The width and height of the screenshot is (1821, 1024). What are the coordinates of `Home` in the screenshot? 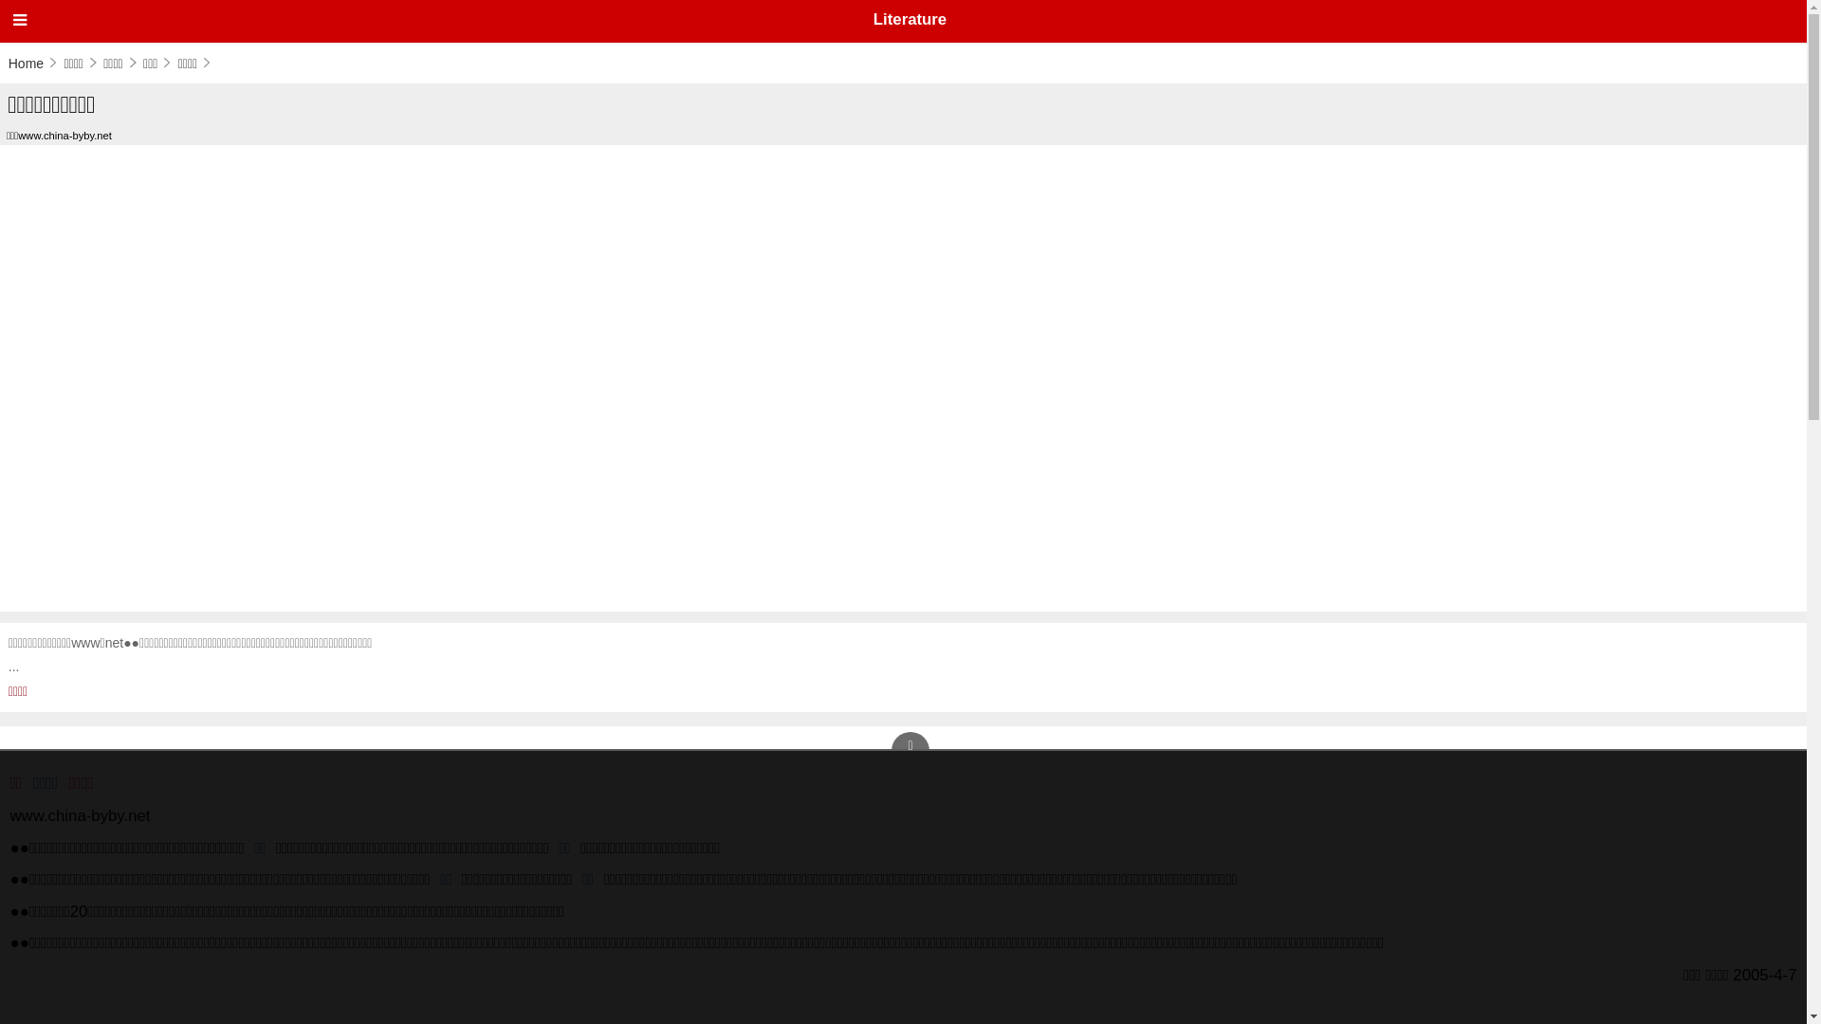 It's located at (34, 63).